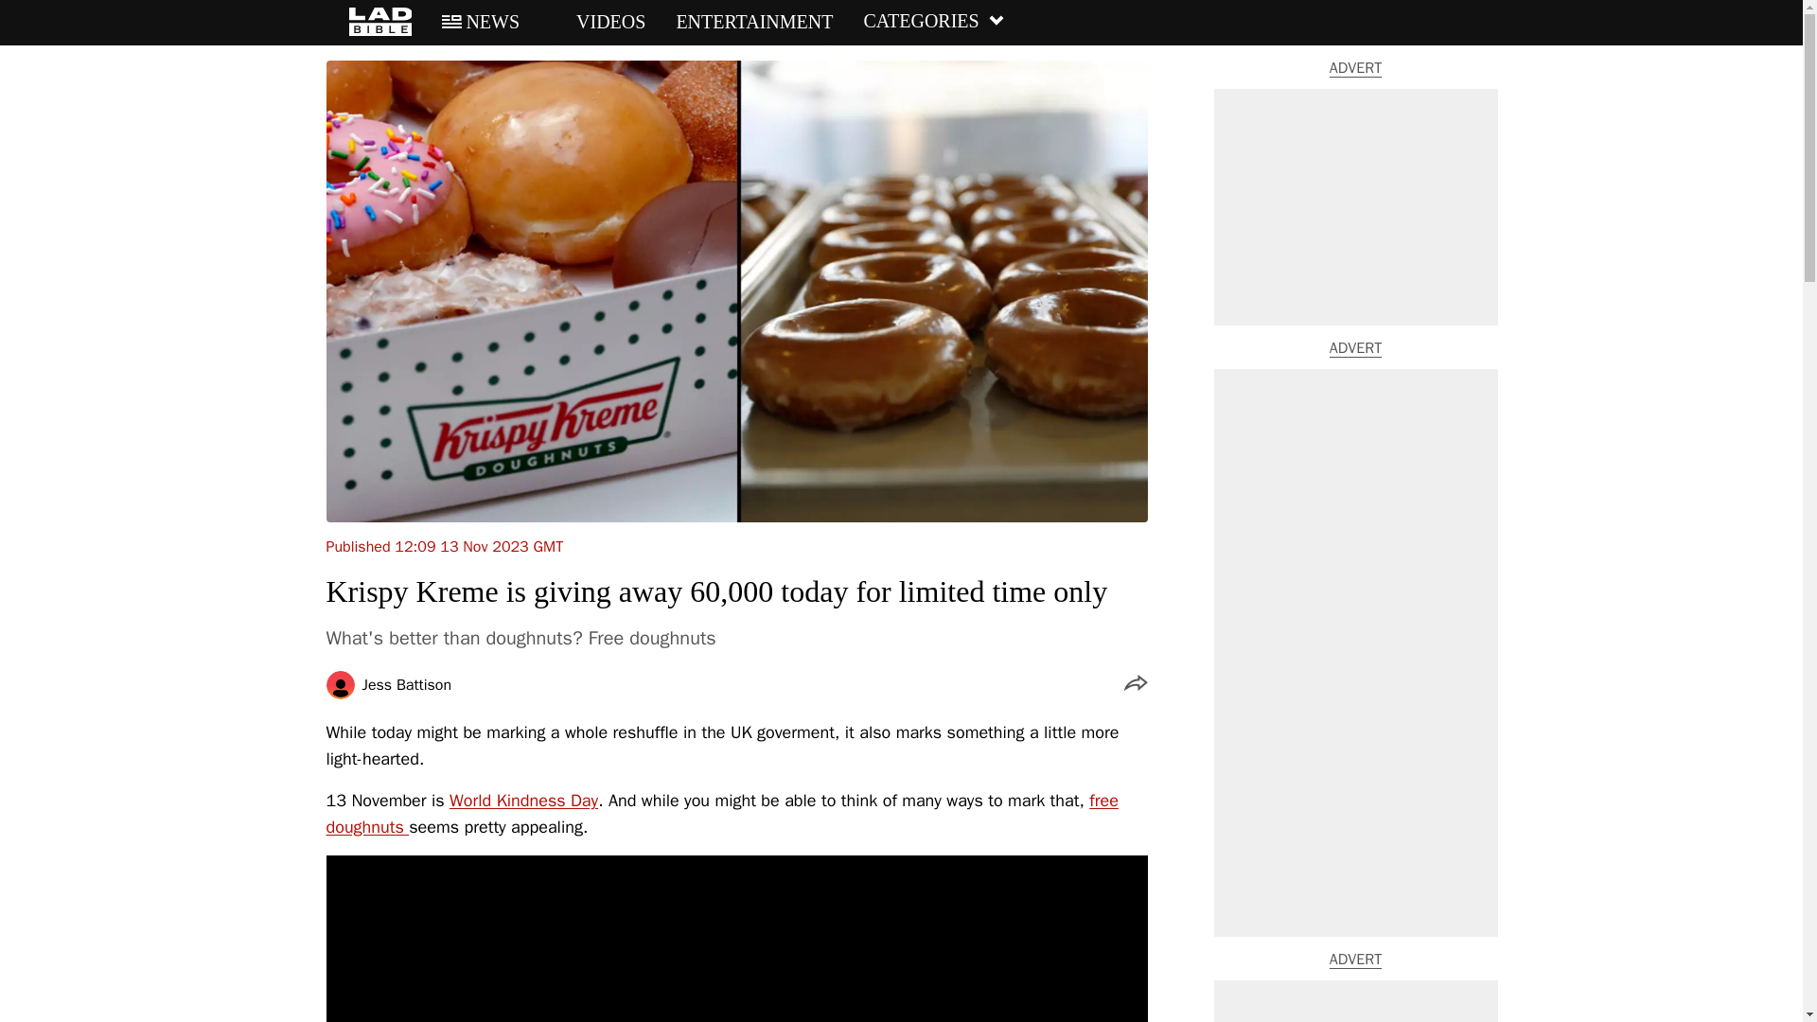  What do you see at coordinates (481, 22) in the screenshot?
I see `NEWS` at bounding box center [481, 22].